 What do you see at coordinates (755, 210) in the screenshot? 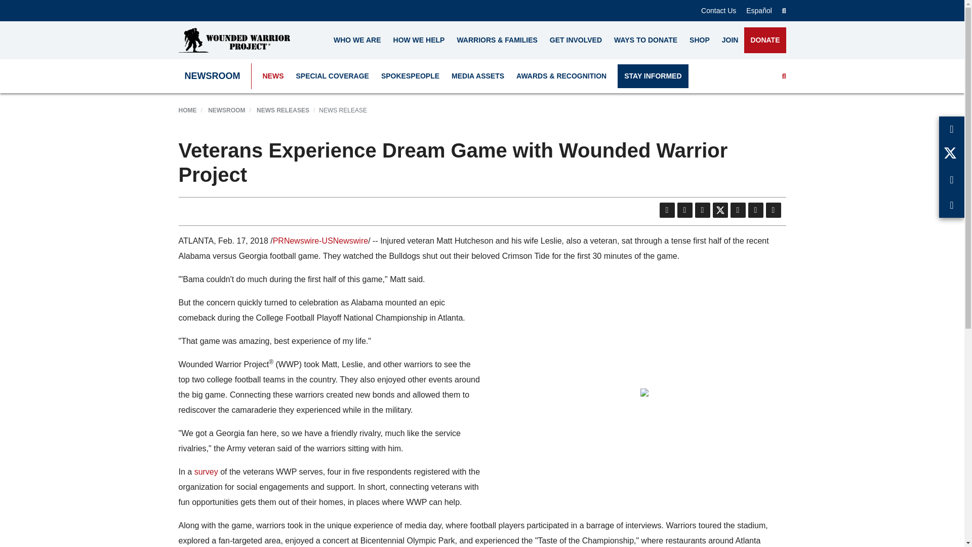
I see `Facebook Share` at bounding box center [755, 210].